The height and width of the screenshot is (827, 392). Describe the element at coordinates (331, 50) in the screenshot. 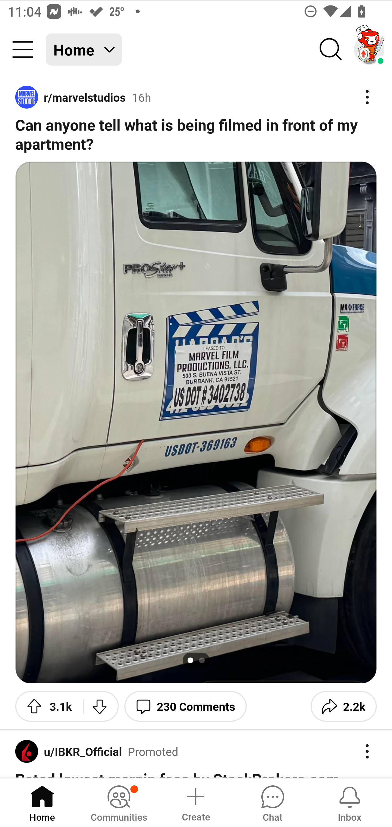

I see `Search` at that location.